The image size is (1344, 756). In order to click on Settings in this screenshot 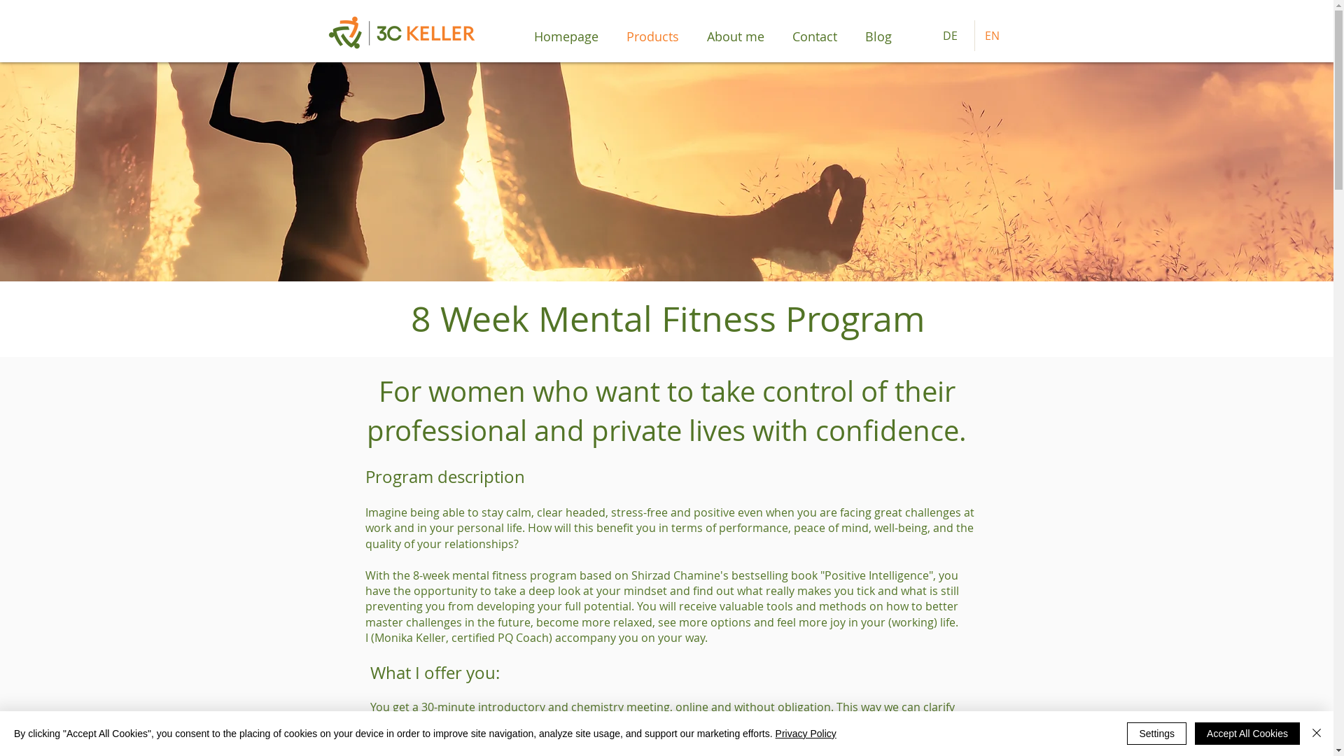, I will do `click(1156, 734)`.